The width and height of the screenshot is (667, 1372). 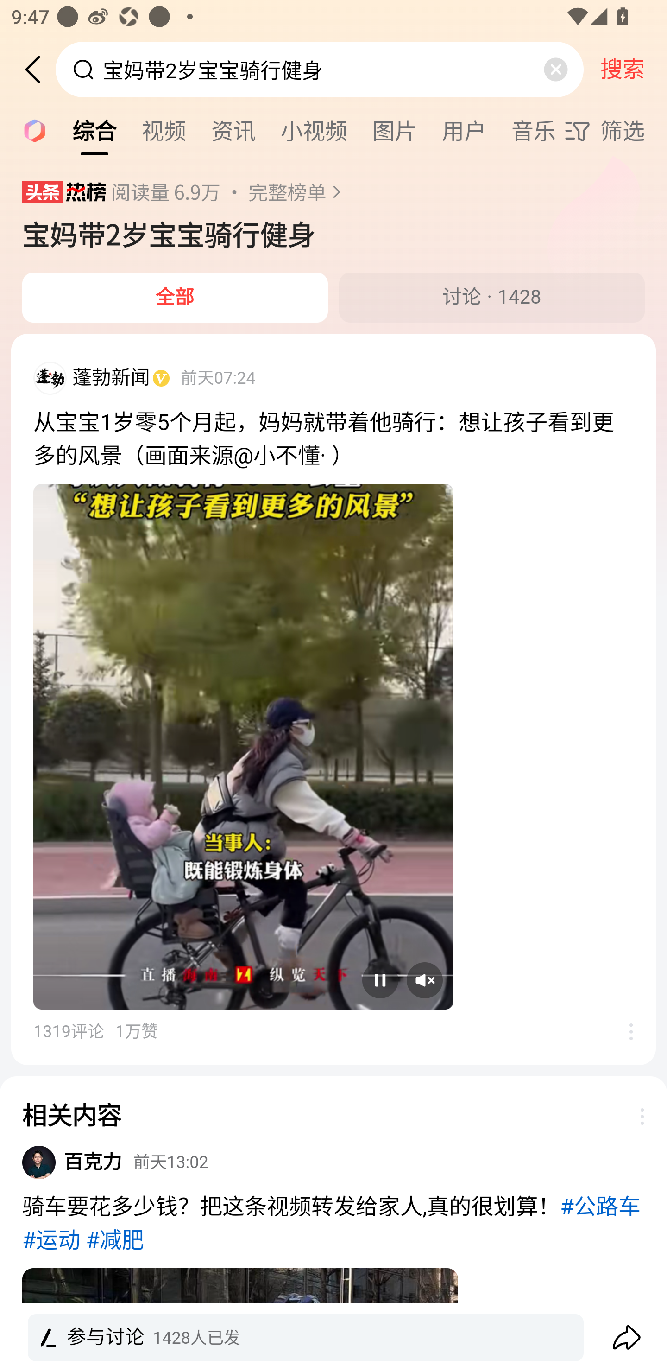 I want to click on 返回, so click(x=38, y=70).